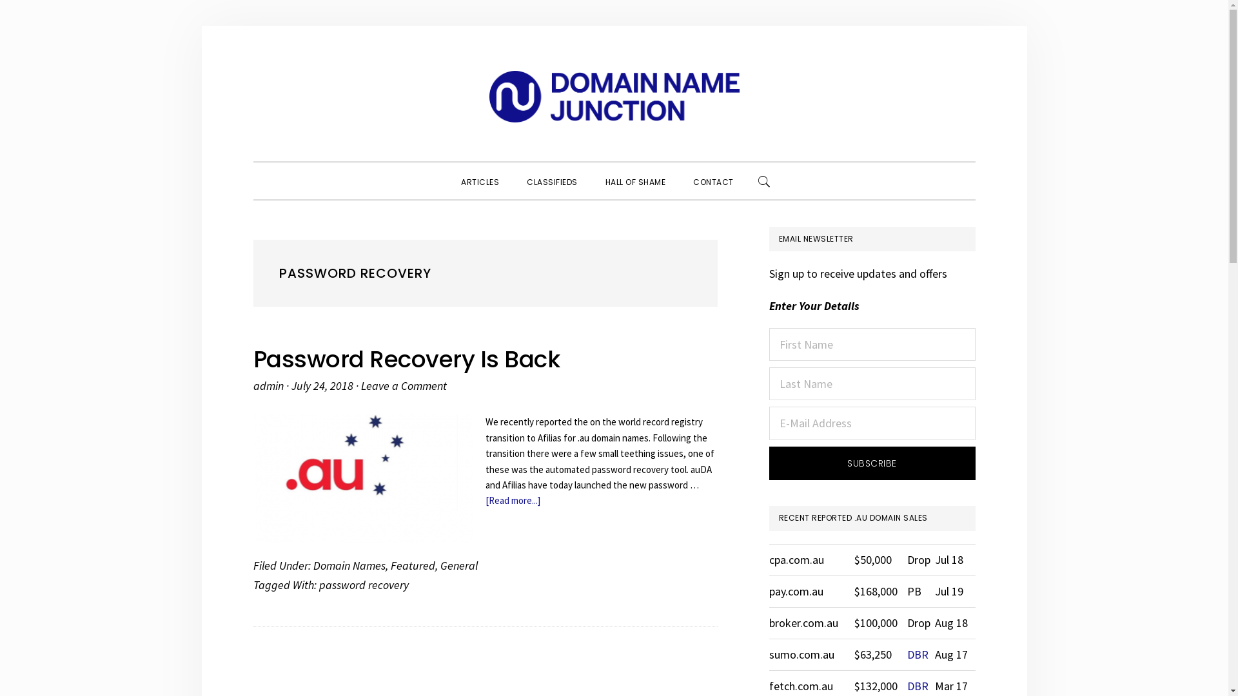 Image resolution: width=1238 pixels, height=696 pixels. What do you see at coordinates (512, 500) in the screenshot?
I see `[Read more...]
about Password Recovery Is Back` at bounding box center [512, 500].